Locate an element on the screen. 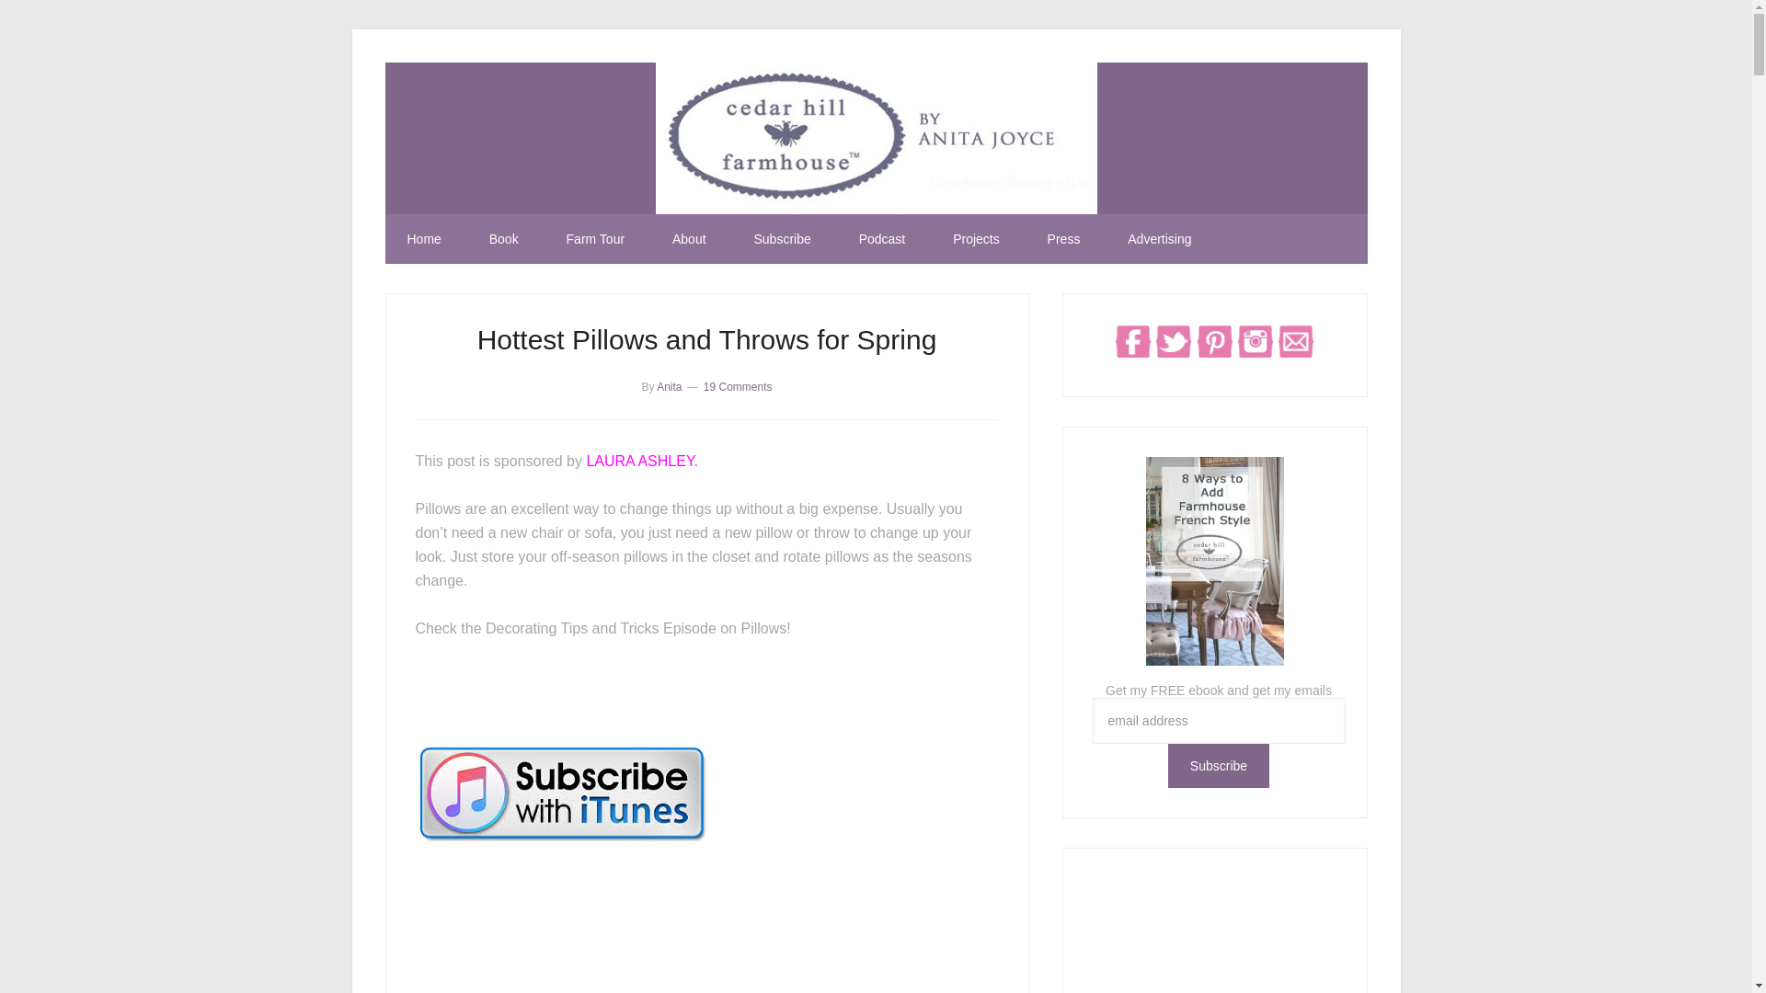 Image resolution: width=1766 pixels, height=993 pixels. 19 Comments is located at coordinates (738, 386).